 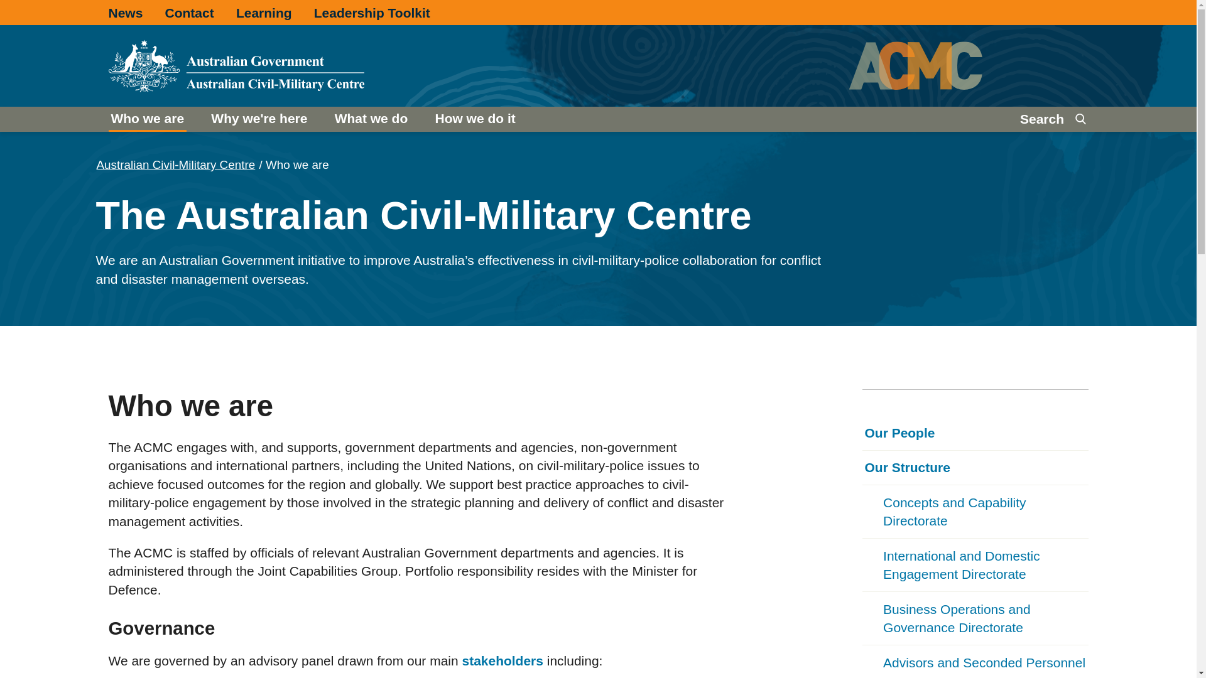 What do you see at coordinates (264, 13) in the screenshot?
I see `Learning` at bounding box center [264, 13].